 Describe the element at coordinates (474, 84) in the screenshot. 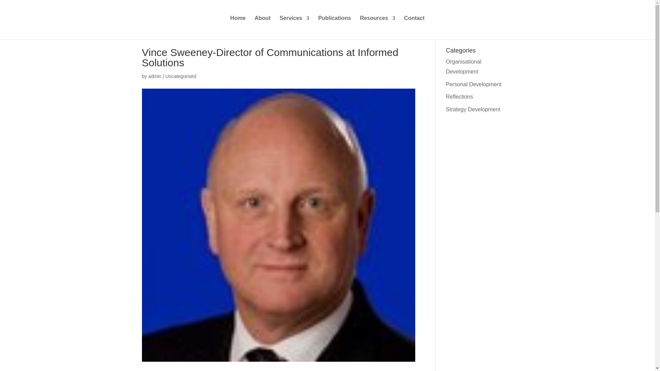

I see `Personal Development` at that location.